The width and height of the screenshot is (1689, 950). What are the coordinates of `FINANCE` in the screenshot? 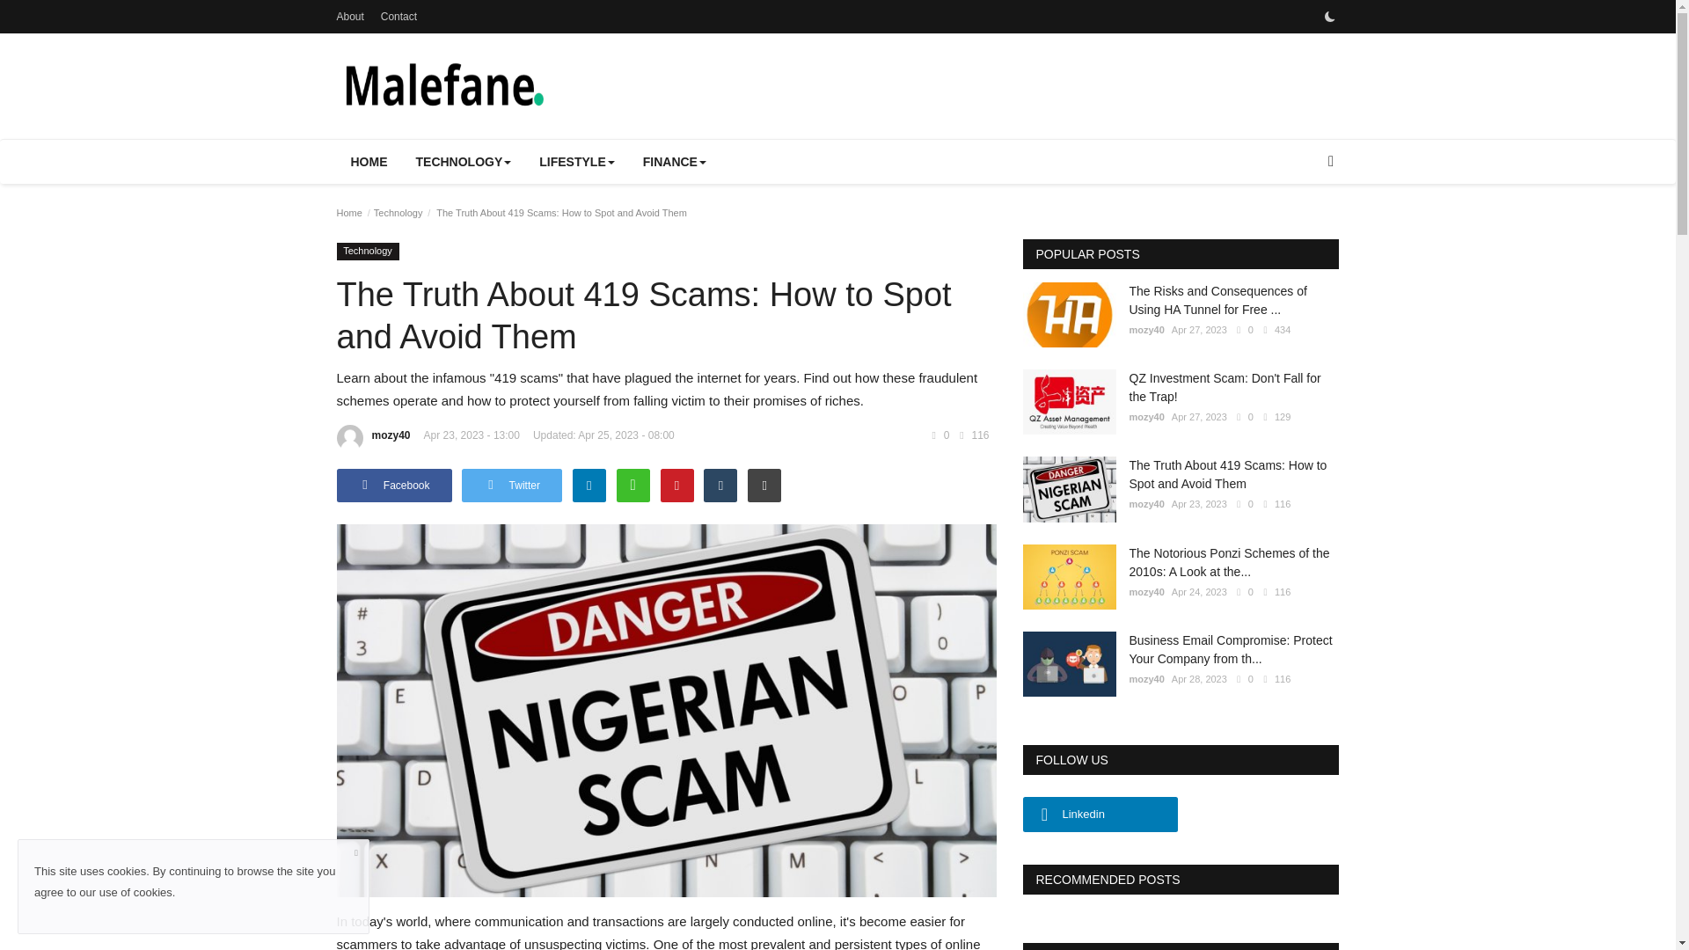 It's located at (674, 162).